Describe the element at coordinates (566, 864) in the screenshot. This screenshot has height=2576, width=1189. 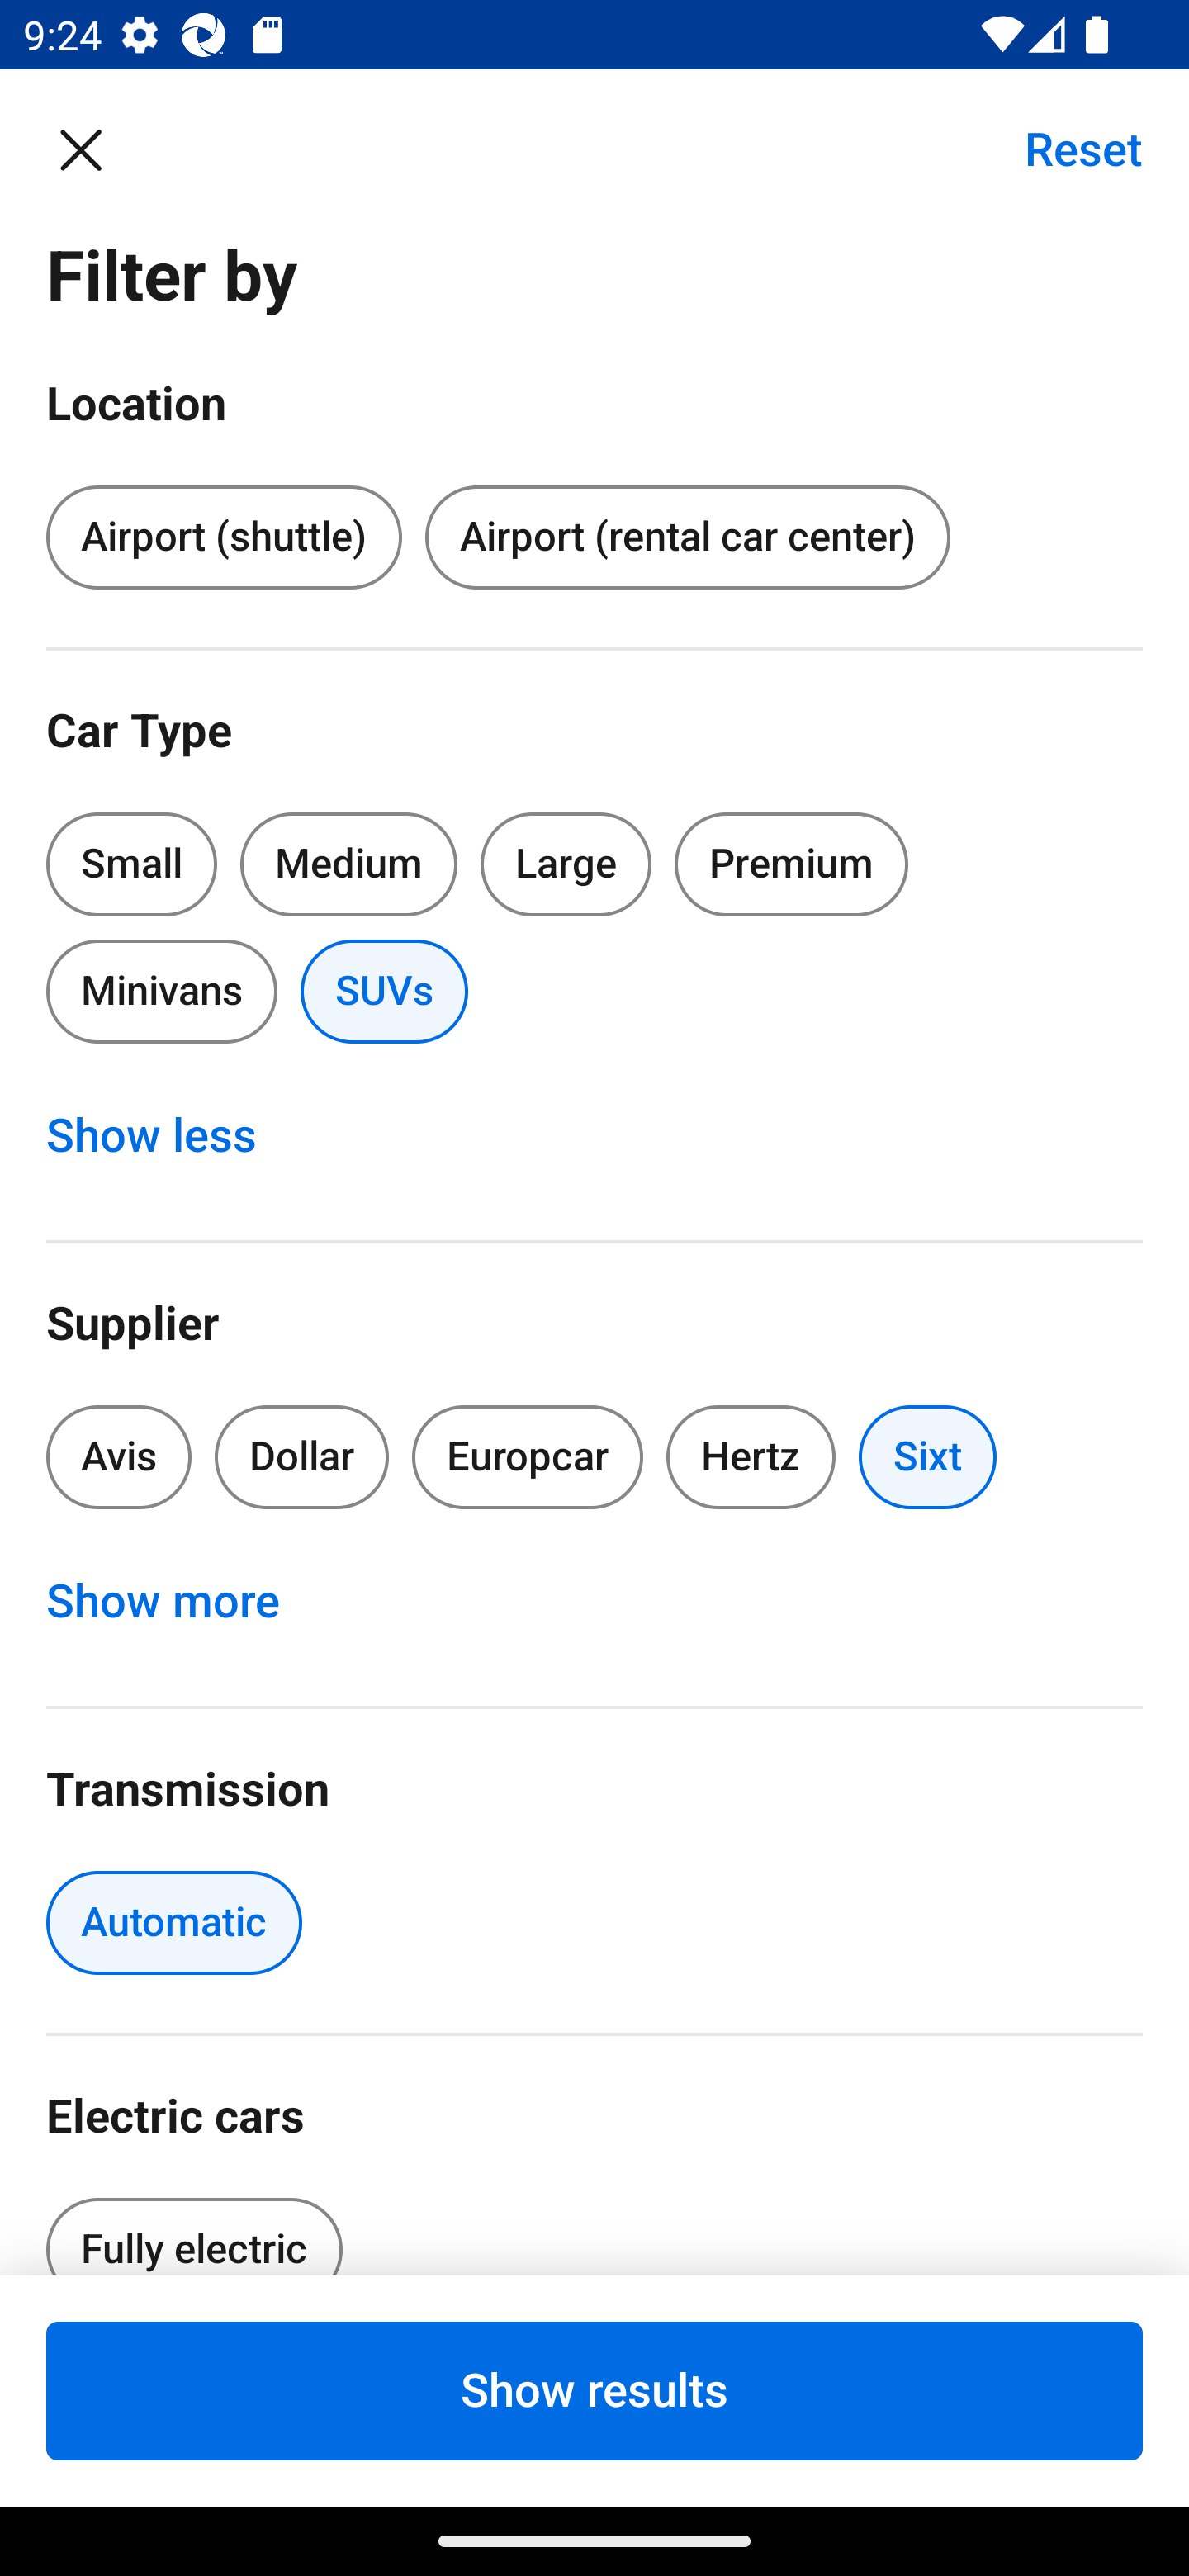
I see `Large` at that location.